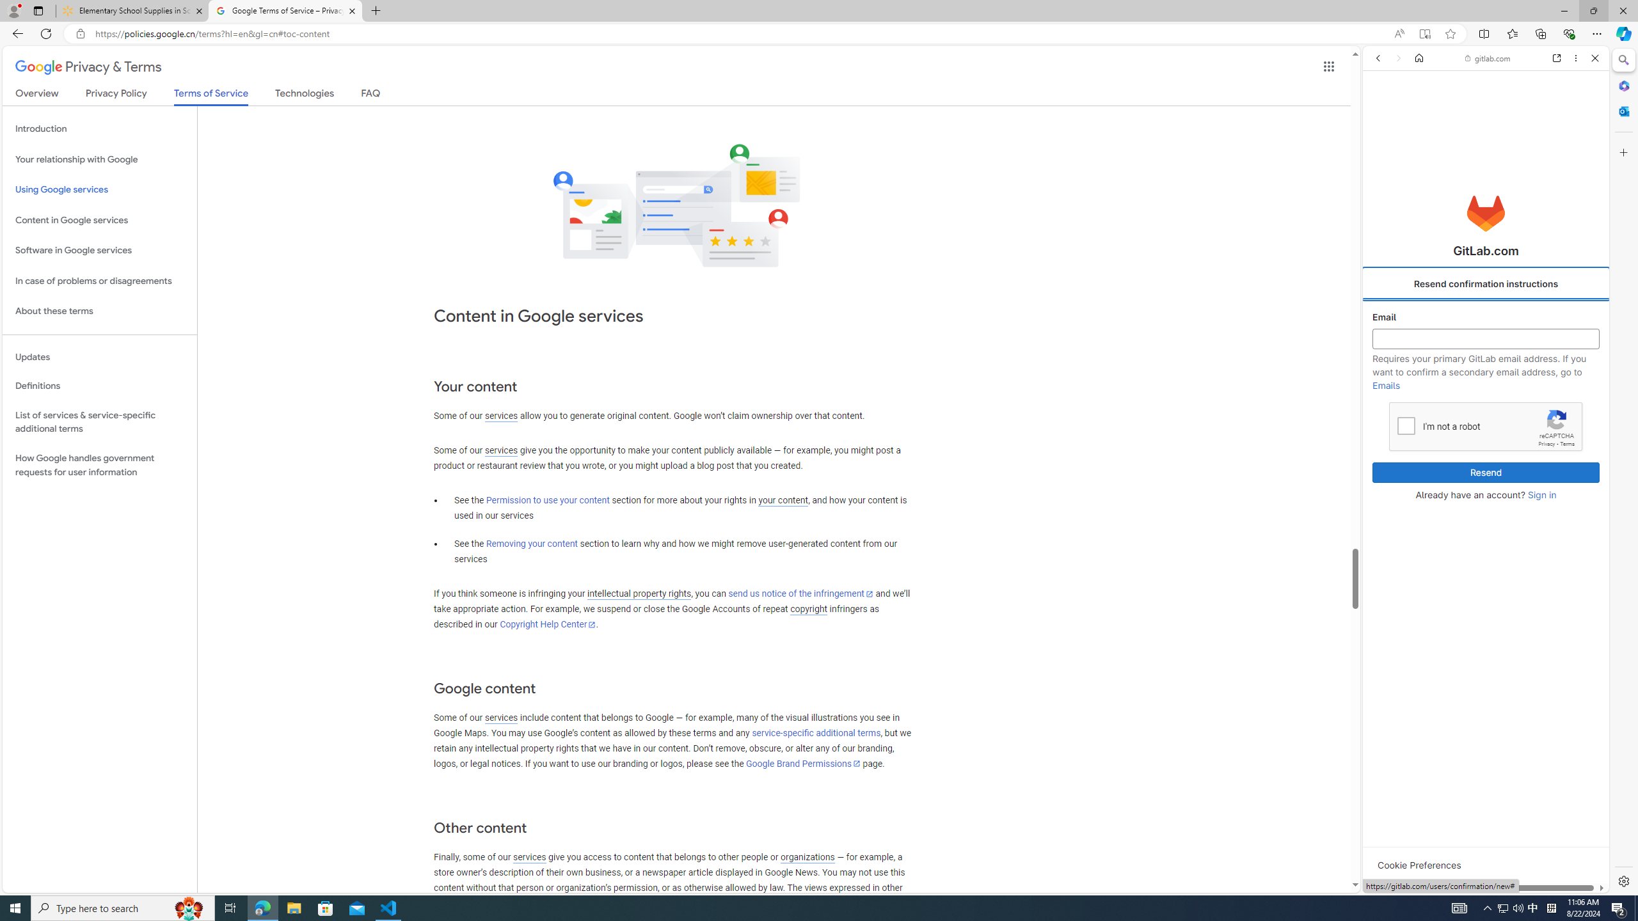 This screenshot has width=1638, height=921. Describe the element at coordinates (1386, 385) in the screenshot. I see `Emails` at that location.